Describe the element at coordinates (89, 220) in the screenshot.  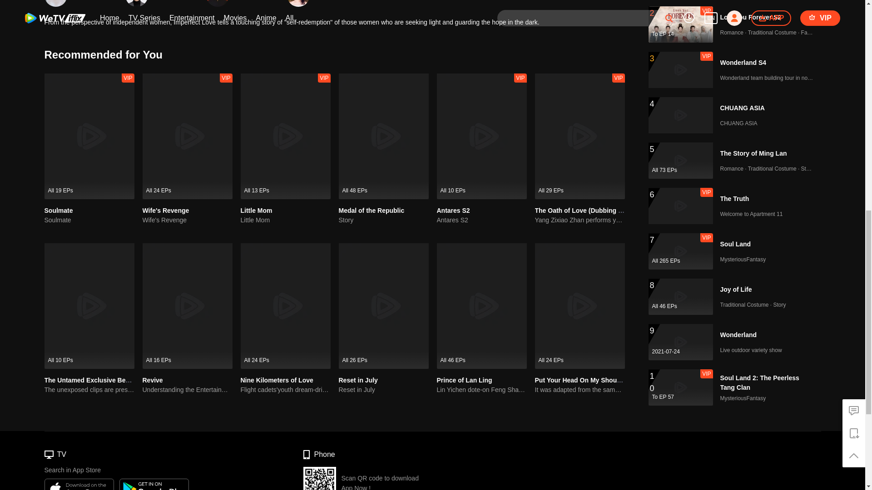
I see `Soulmate` at that location.